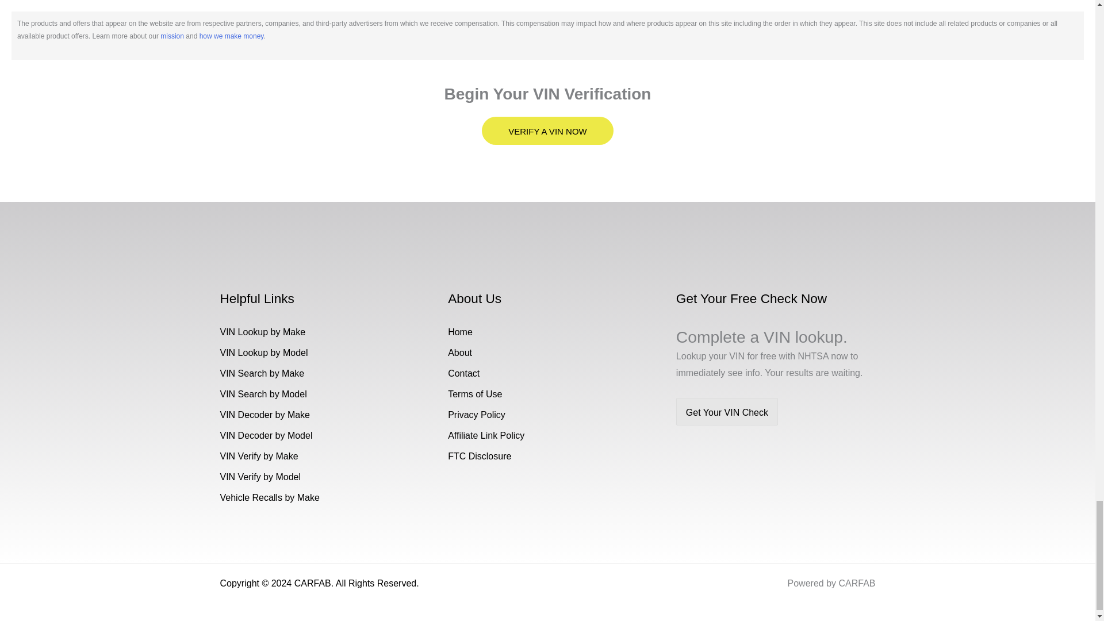 The width and height of the screenshot is (1104, 621). Describe the element at coordinates (259, 457) in the screenshot. I see `VIN Verify by Make` at that location.